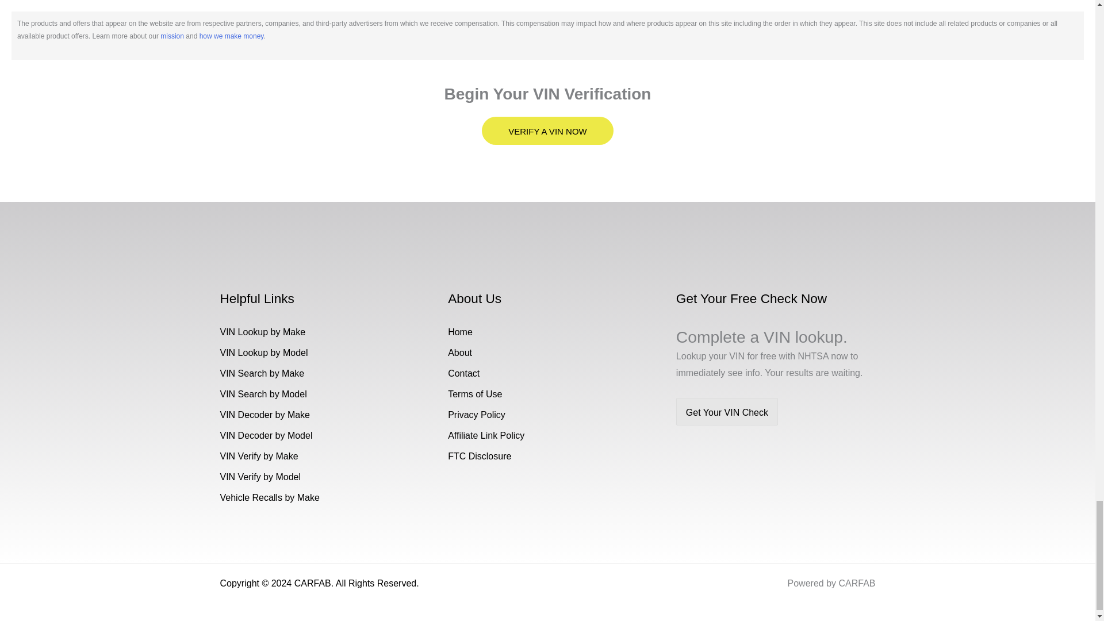 The width and height of the screenshot is (1104, 621). Describe the element at coordinates (259, 457) in the screenshot. I see `VIN Verify by Make` at that location.